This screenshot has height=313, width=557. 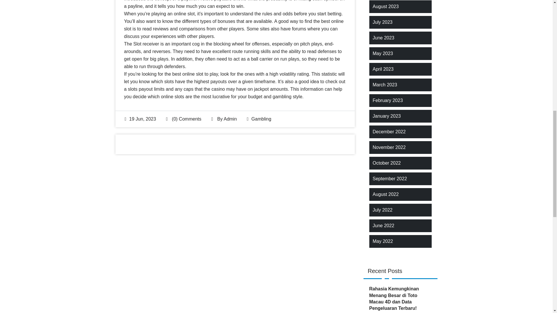 What do you see at coordinates (386, 163) in the screenshot?
I see `October 2022` at bounding box center [386, 163].